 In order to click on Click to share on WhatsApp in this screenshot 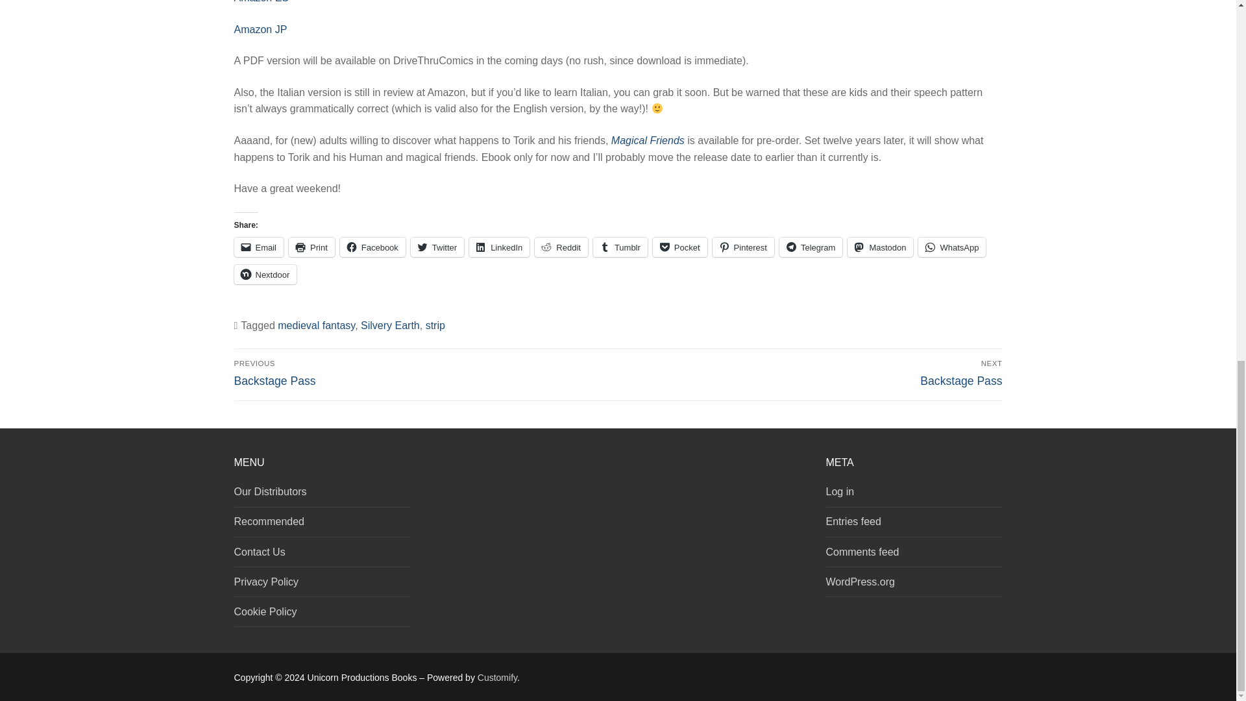, I will do `click(951, 247)`.